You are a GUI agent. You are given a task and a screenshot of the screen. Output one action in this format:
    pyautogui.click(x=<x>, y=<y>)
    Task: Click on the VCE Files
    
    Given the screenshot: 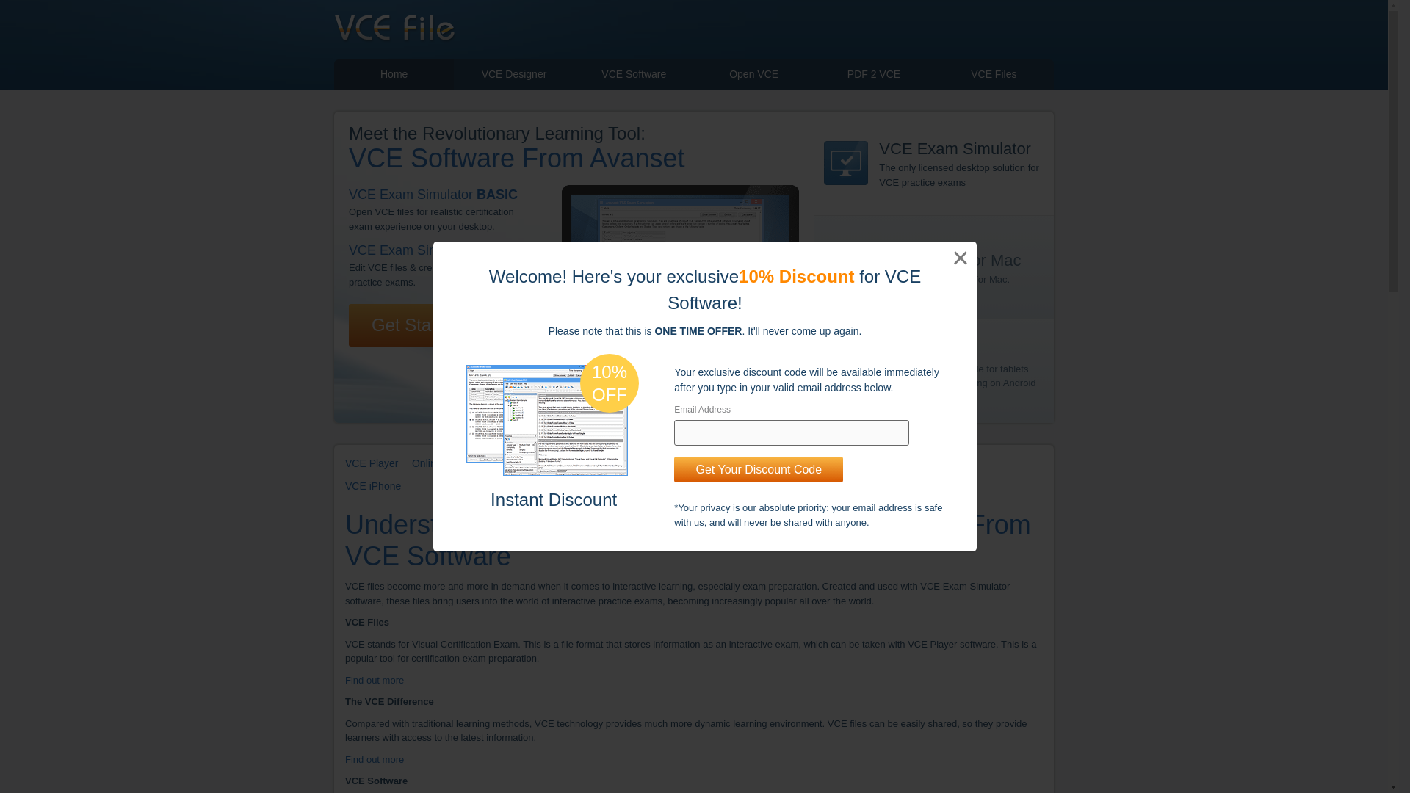 What is the action you would take?
    pyautogui.click(x=993, y=75)
    